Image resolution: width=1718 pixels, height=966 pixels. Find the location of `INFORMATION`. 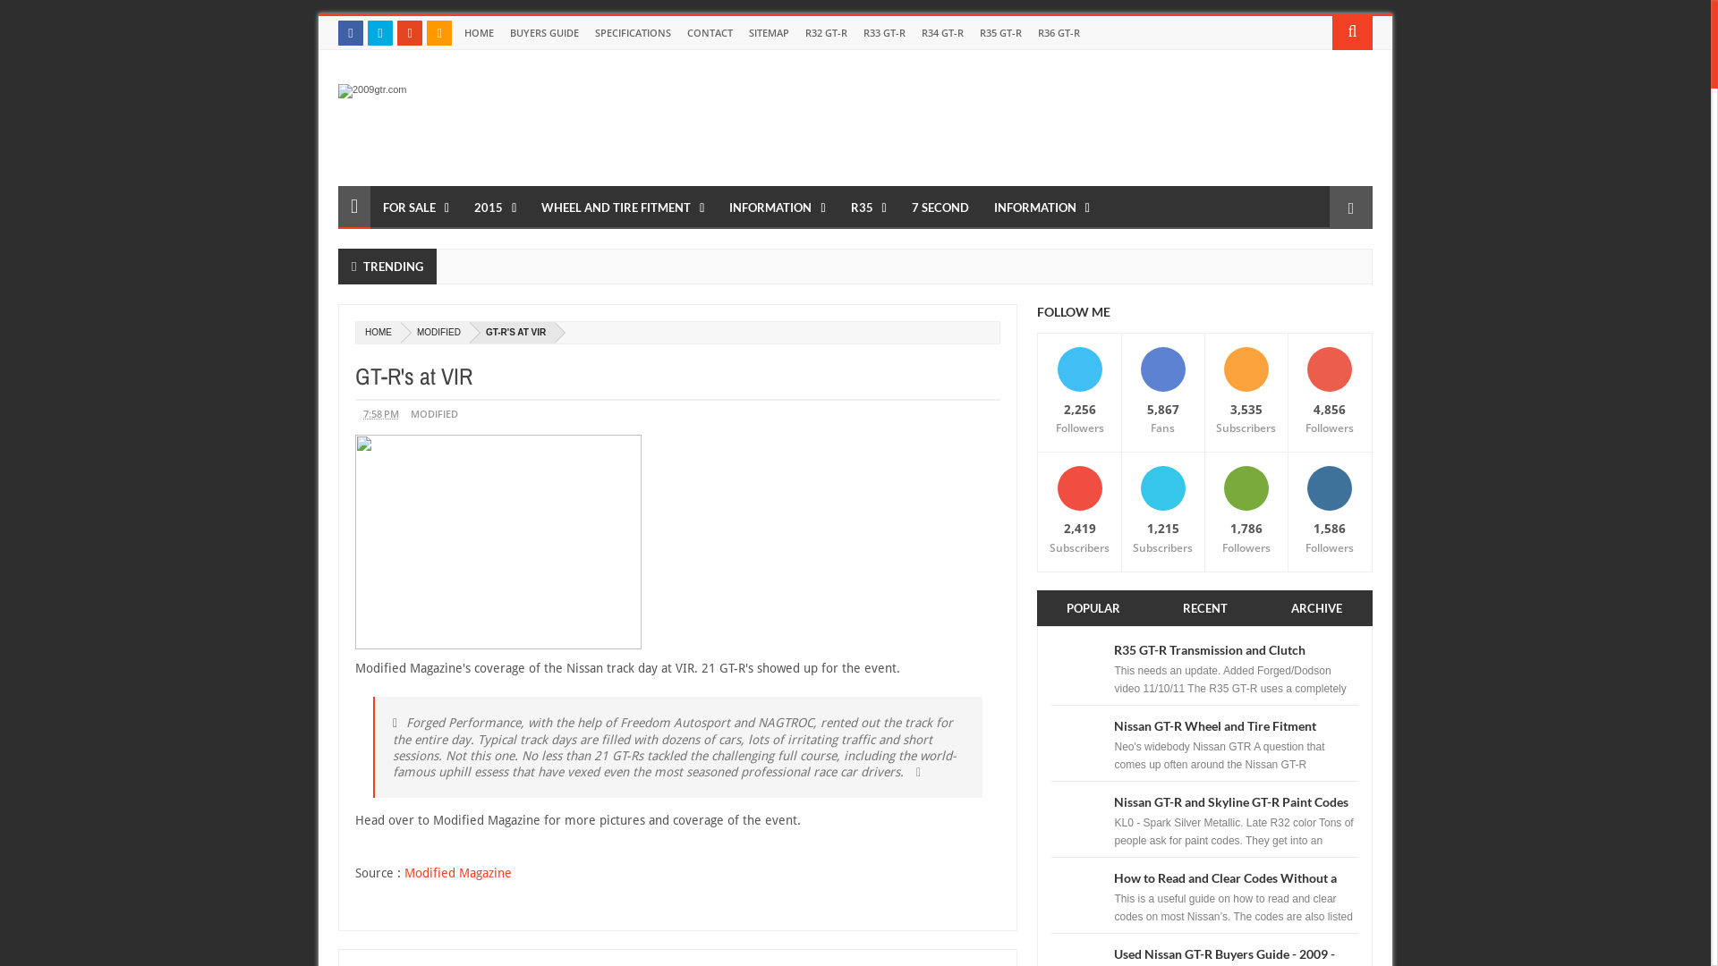

INFORMATION is located at coordinates (1042, 208).